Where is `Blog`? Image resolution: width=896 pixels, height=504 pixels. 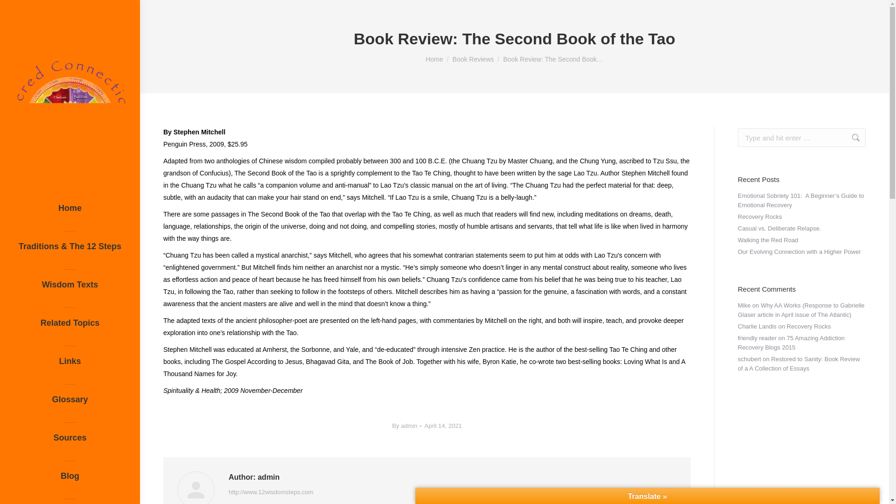 Blog is located at coordinates (70, 480).